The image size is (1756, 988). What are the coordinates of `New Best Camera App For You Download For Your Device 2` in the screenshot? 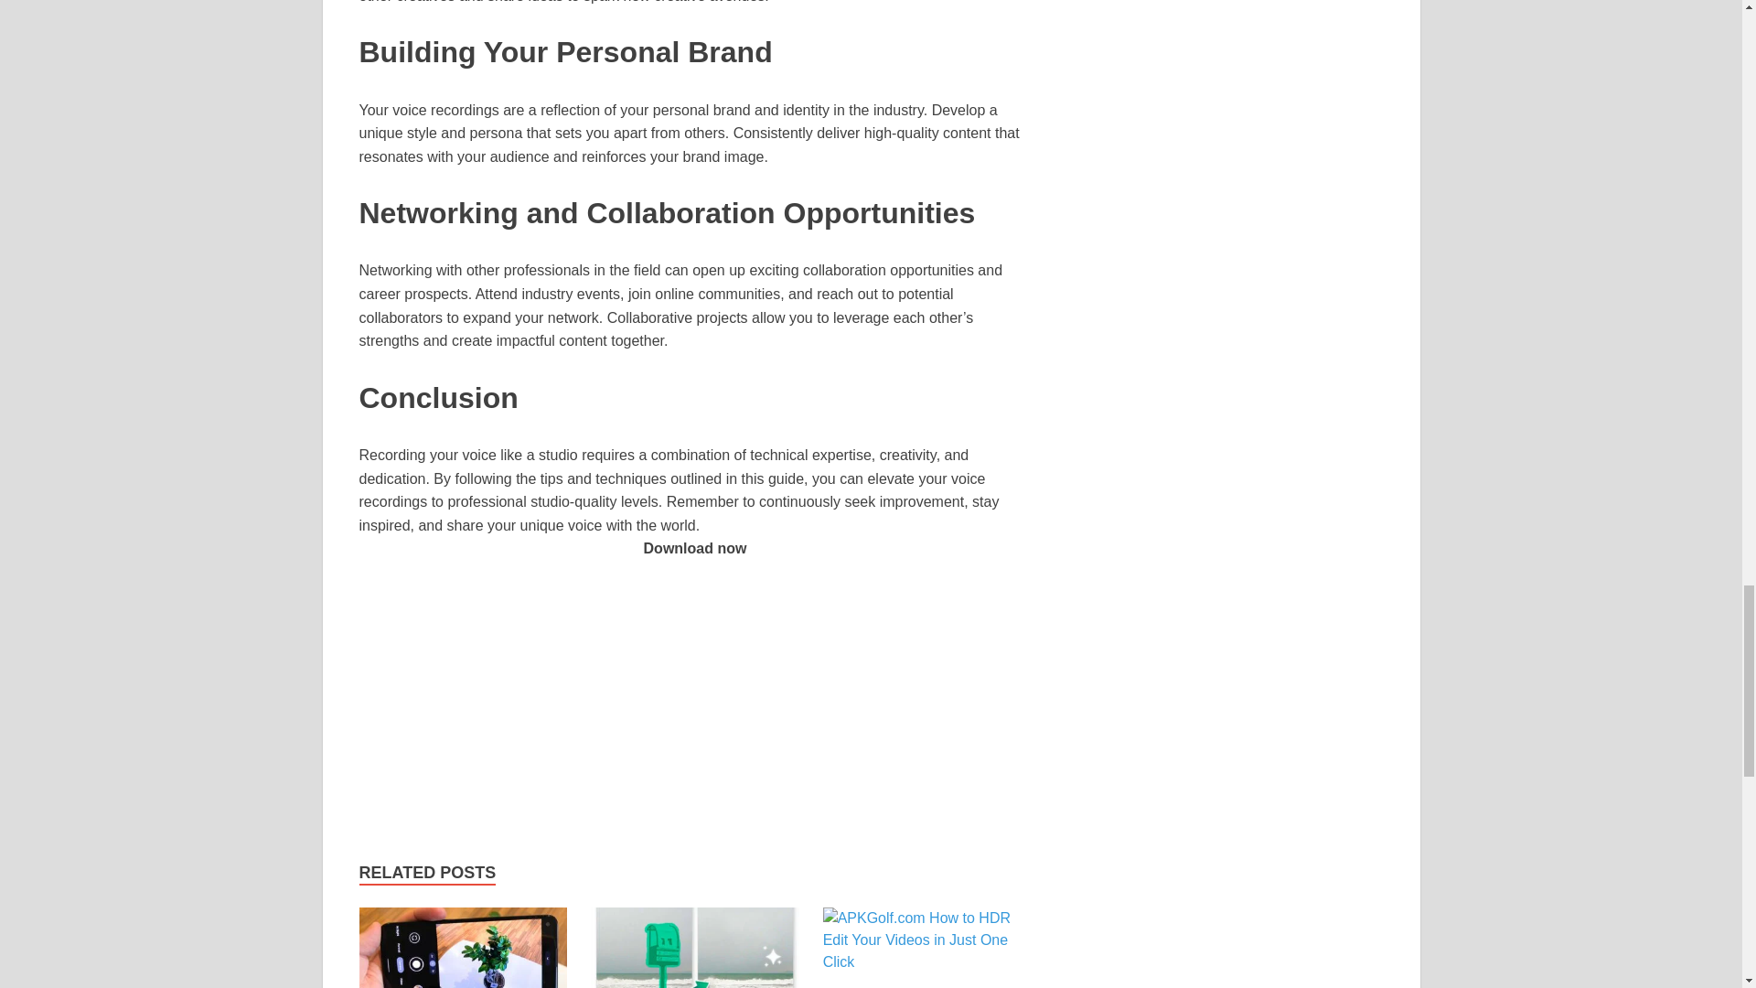 It's located at (463, 948).